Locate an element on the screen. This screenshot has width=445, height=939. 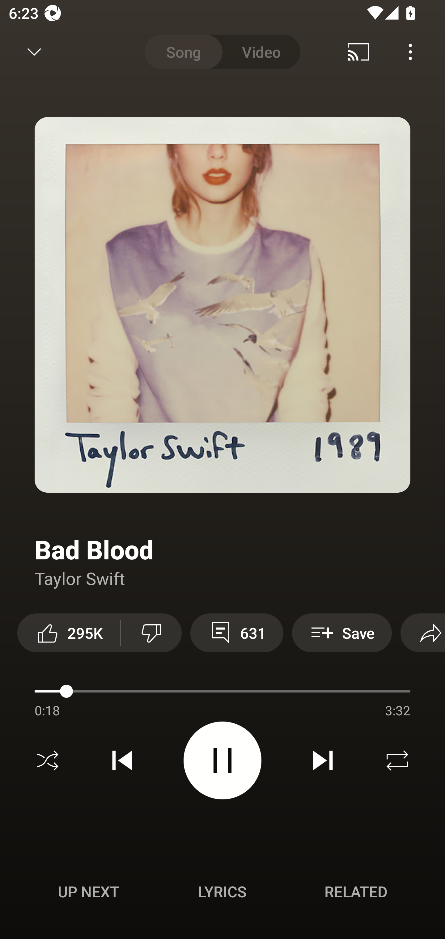
Related RELATED is located at coordinates (356, 891).